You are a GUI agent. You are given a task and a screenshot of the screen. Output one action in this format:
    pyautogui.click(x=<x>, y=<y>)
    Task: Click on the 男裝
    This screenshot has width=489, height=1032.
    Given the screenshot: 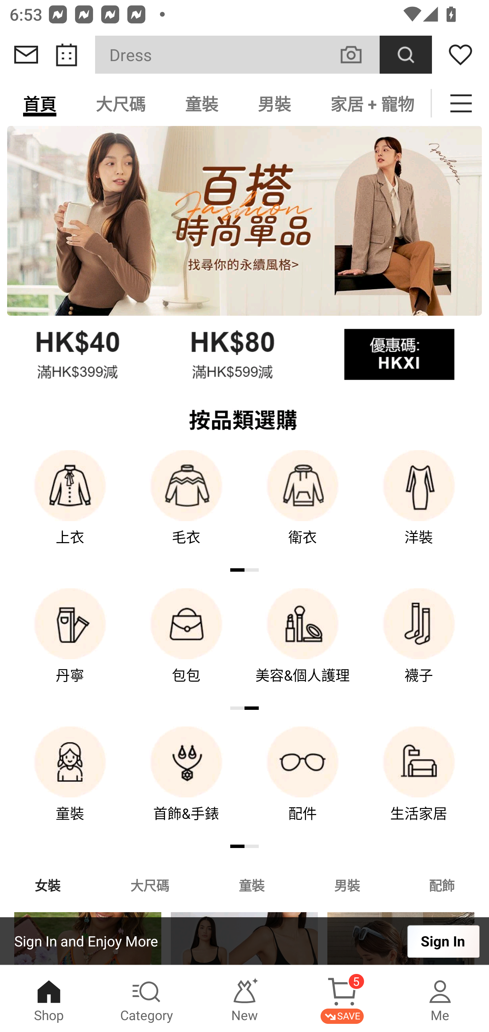 What is the action you would take?
    pyautogui.click(x=274, y=103)
    